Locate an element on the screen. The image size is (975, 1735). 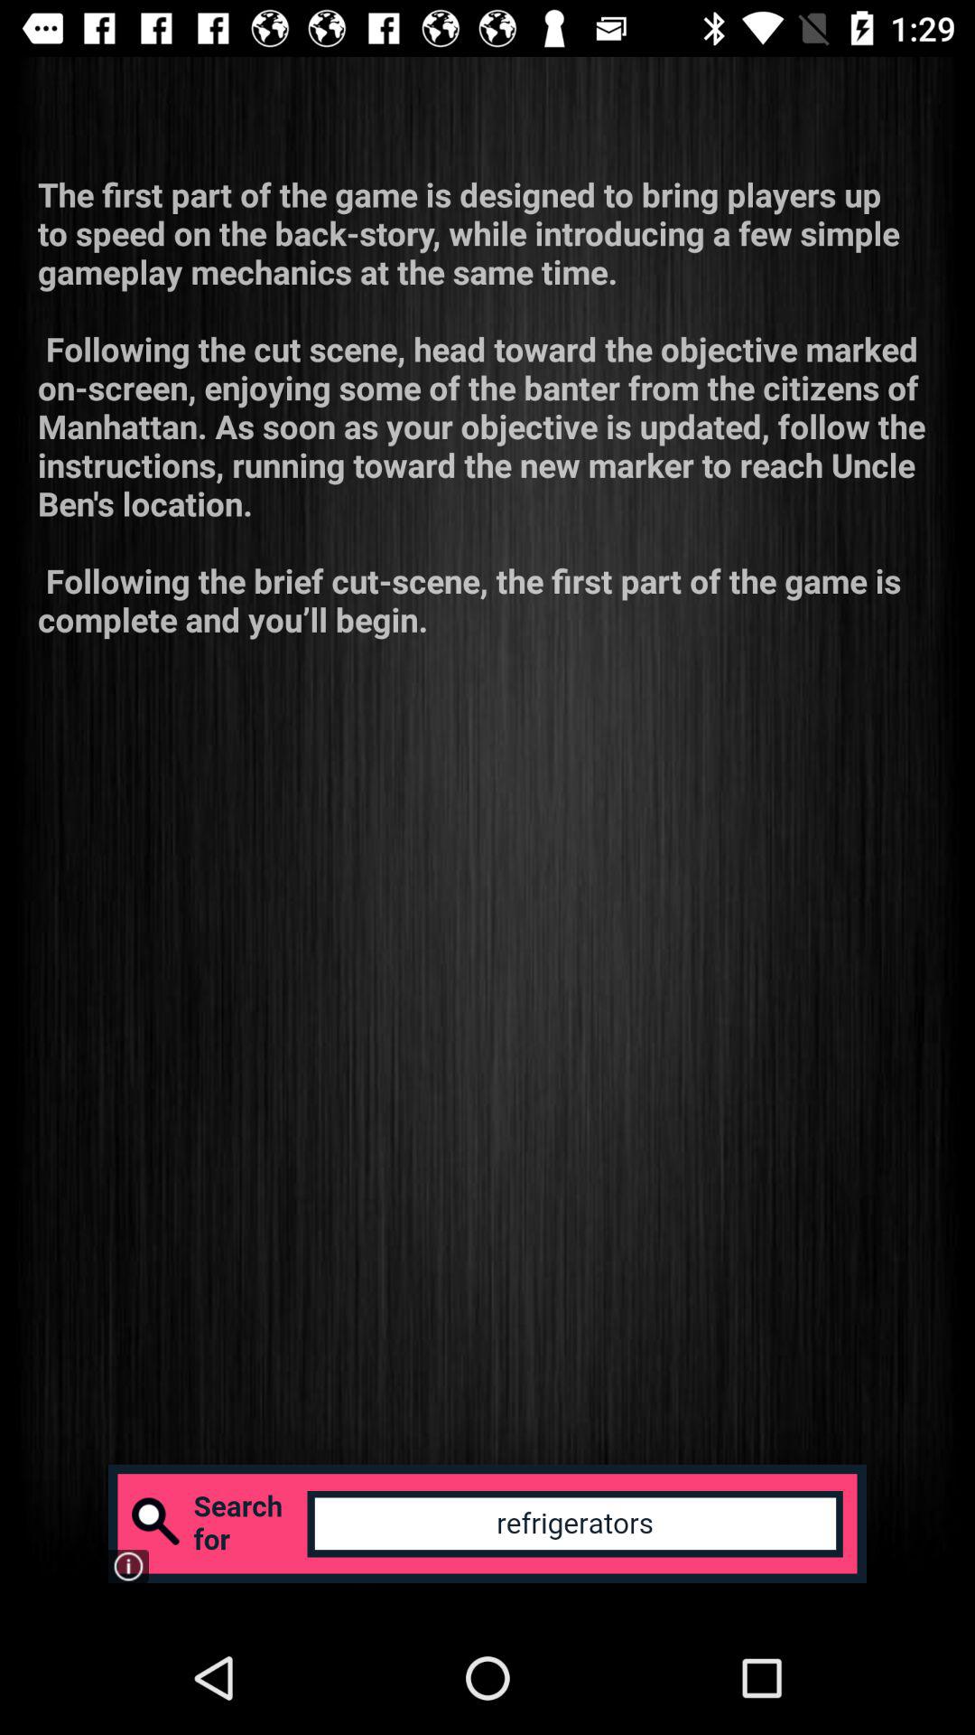
search box is located at coordinates (487, 1524).